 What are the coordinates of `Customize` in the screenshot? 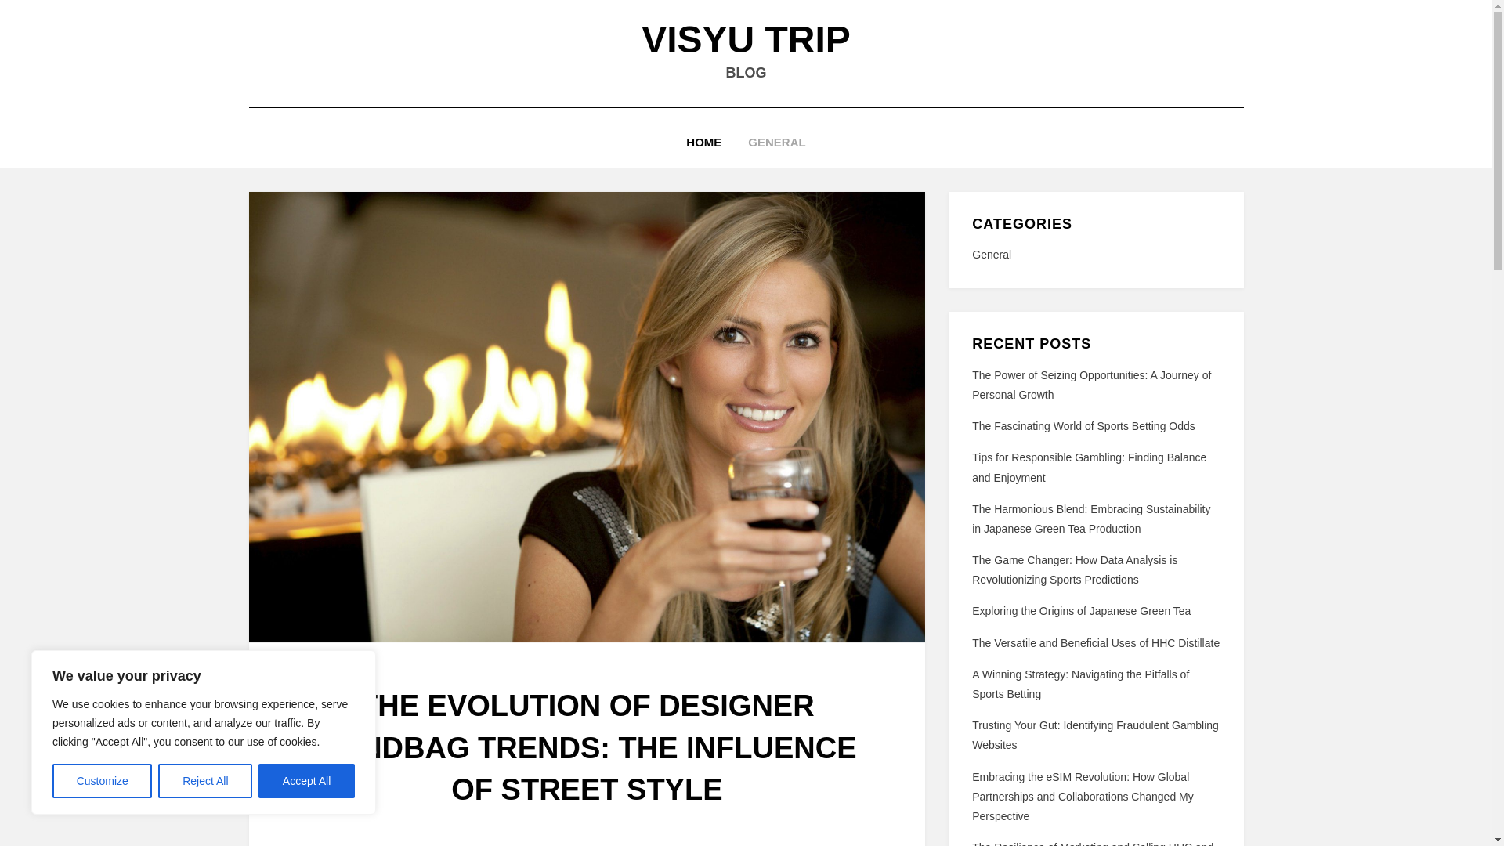 It's located at (102, 781).